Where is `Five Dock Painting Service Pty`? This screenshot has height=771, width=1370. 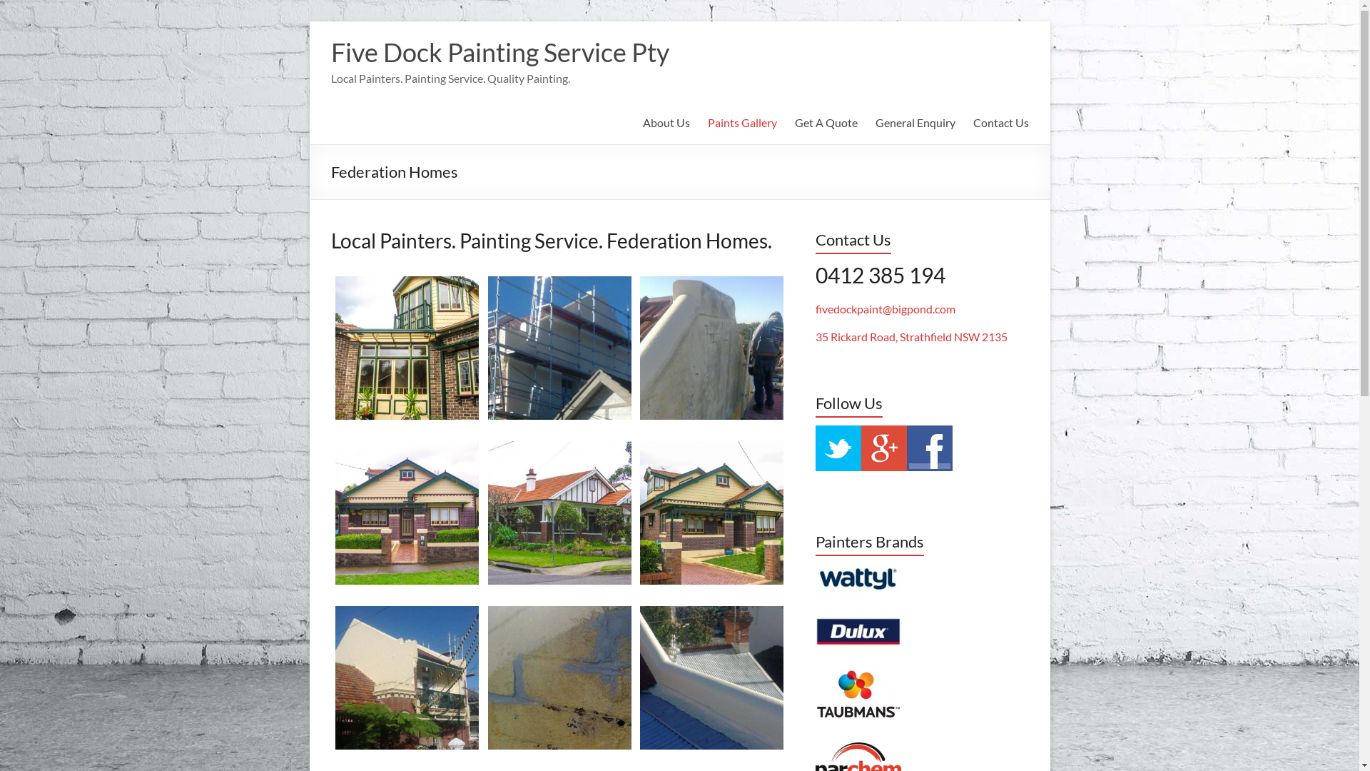
Five Dock Painting Service Pty is located at coordinates (500, 52).